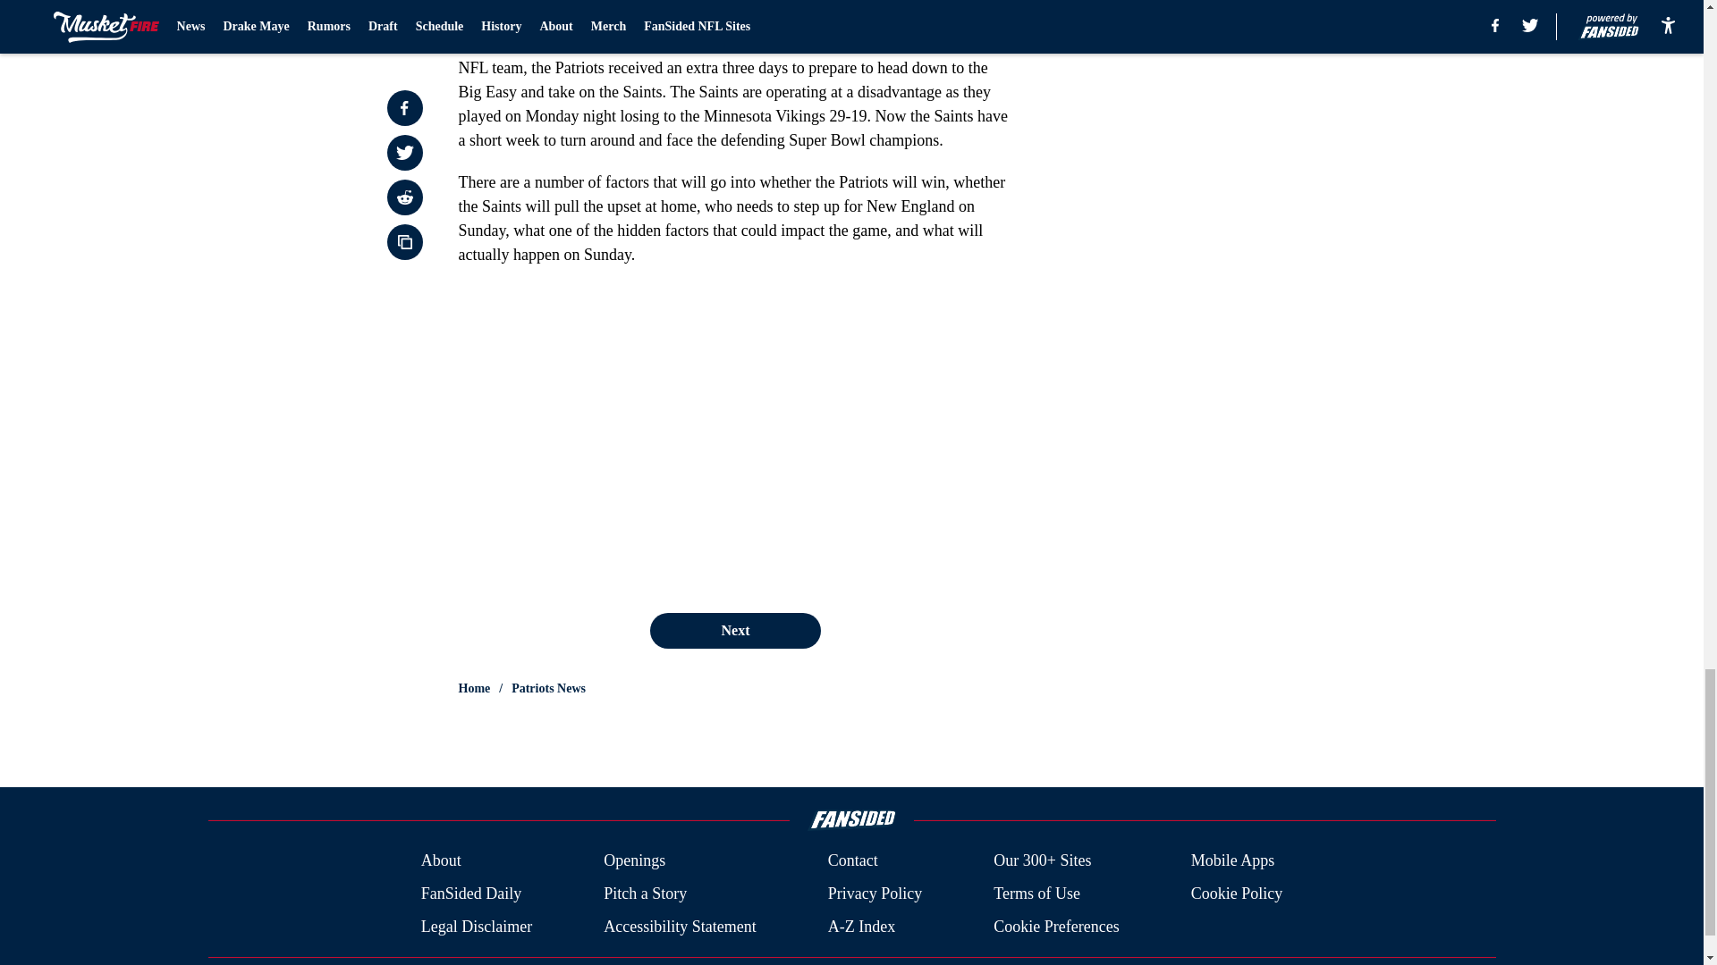 The height and width of the screenshot is (965, 1717). What do you see at coordinates (470, 894) in the screenshot?
I see `FanSided Daily` at bounding box center [470, 894].